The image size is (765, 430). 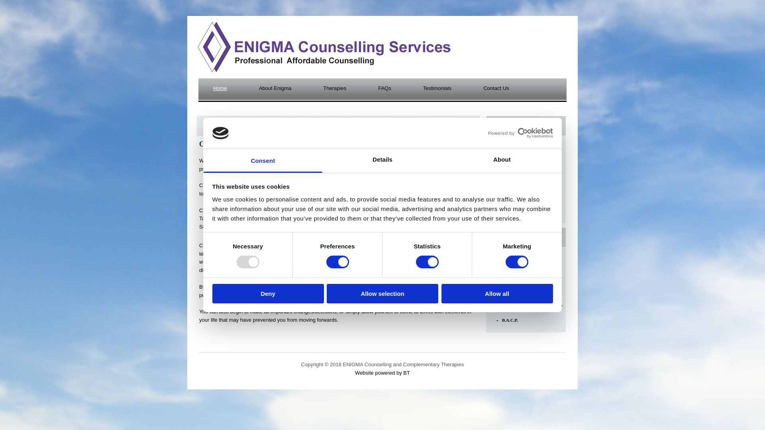 What do you see at coordinates (520, 263) in the screenshot?
I see `Counselling Society` at bounding box center [520, 263].